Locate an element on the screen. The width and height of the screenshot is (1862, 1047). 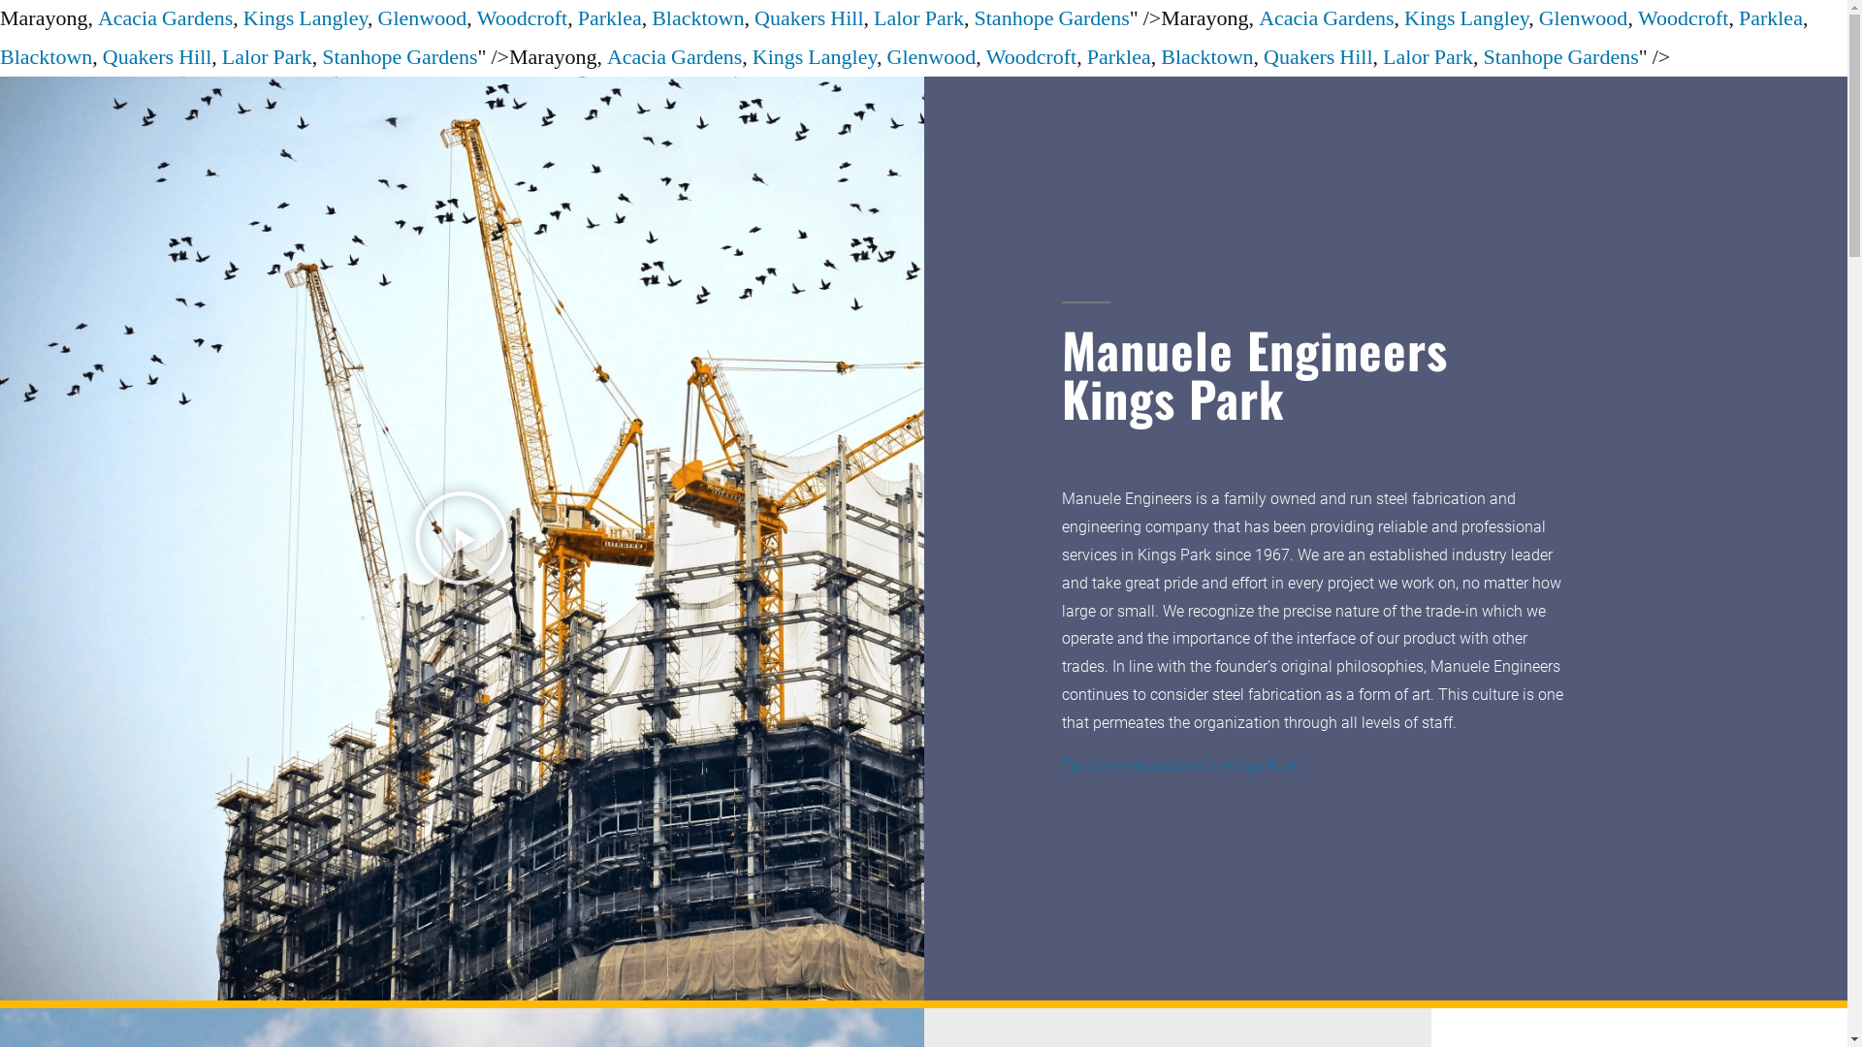
Lalor Park is located at coordinates (268, 57).